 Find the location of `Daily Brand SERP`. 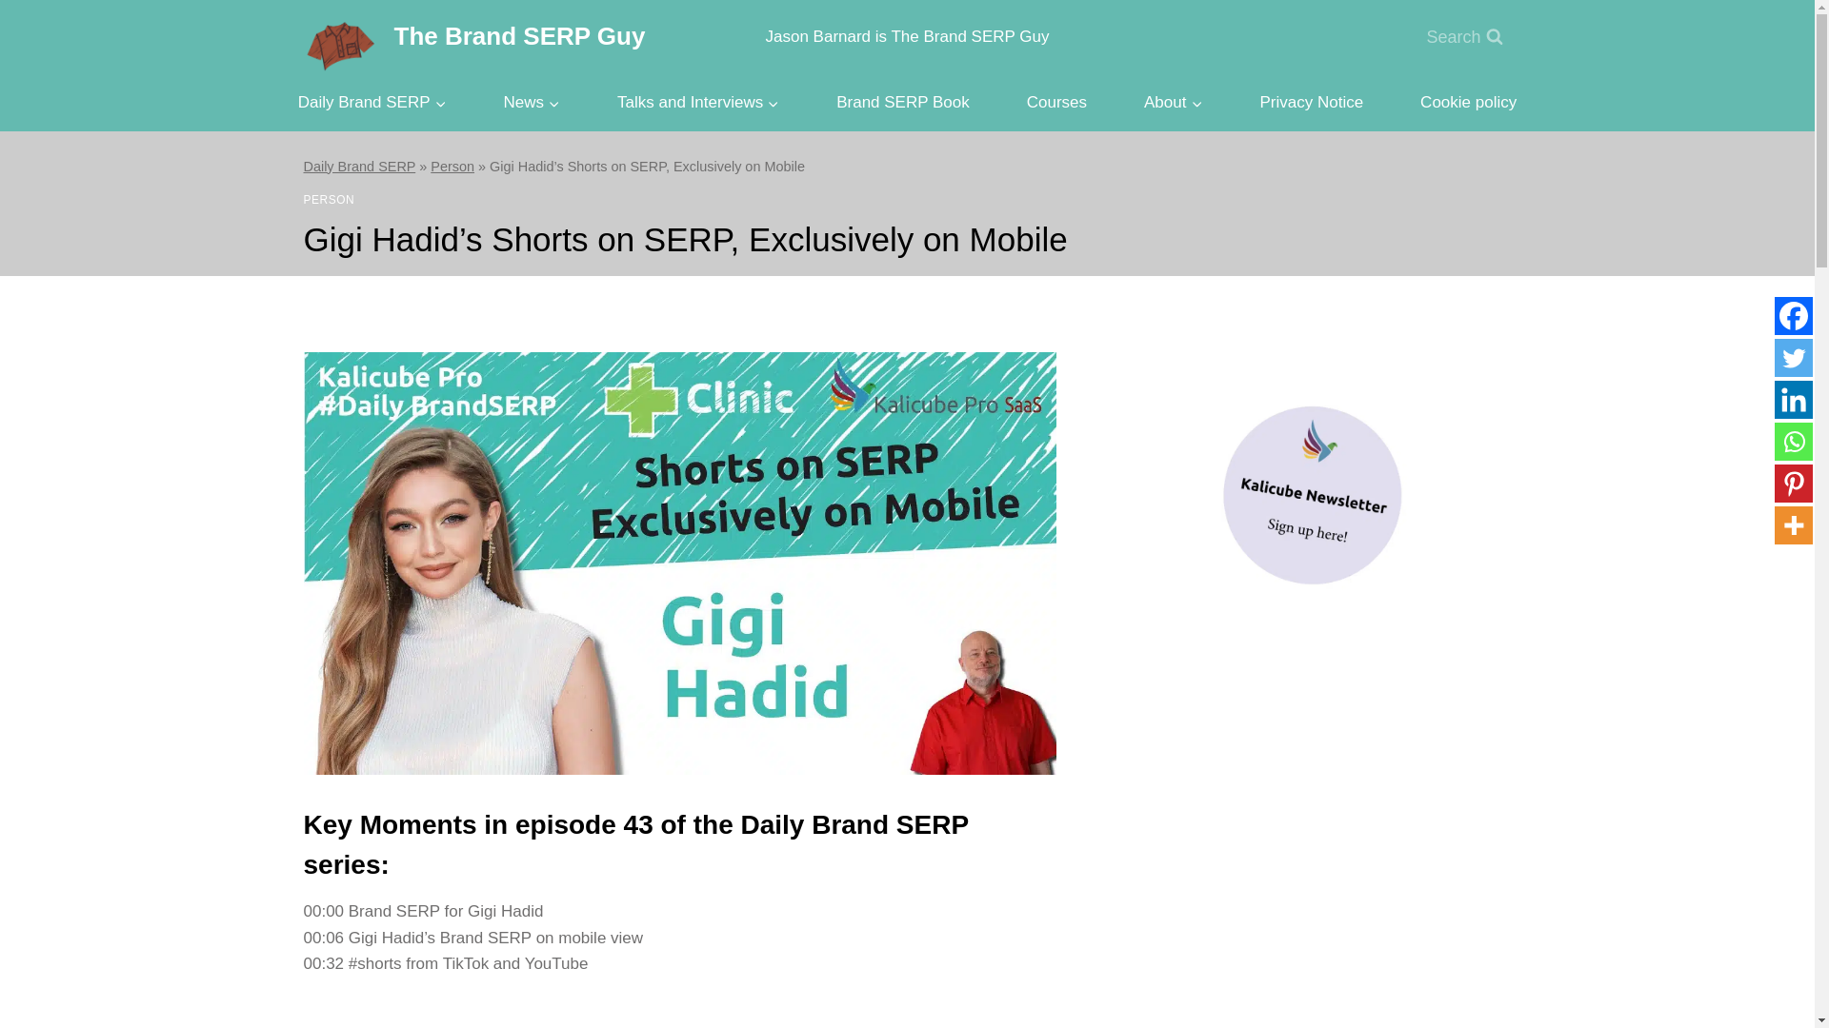

Daily Brand SERP is located at coordinates (358, 166).